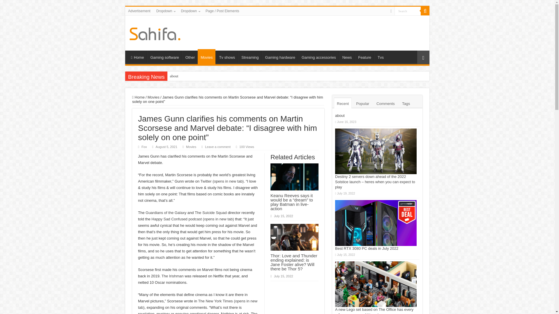 This screenshot has width=559, height=314. I want to click on News, so click(347, 56).